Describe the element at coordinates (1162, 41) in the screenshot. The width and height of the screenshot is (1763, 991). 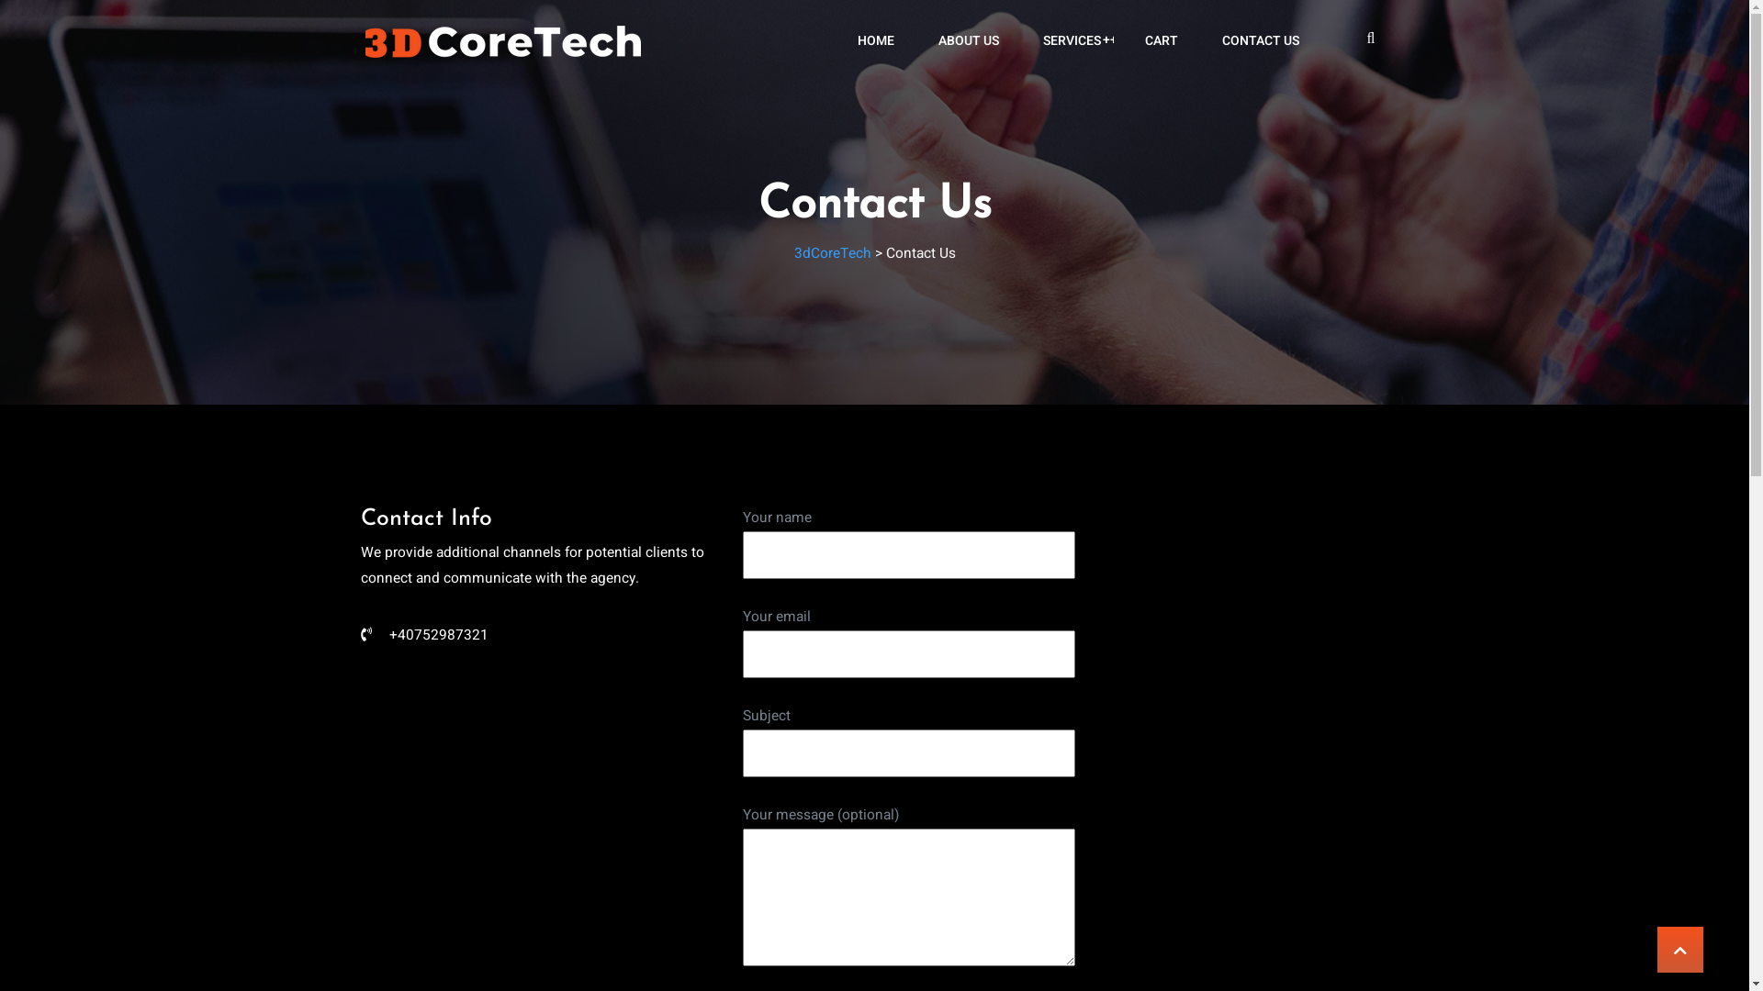
I see `CART` at that location.